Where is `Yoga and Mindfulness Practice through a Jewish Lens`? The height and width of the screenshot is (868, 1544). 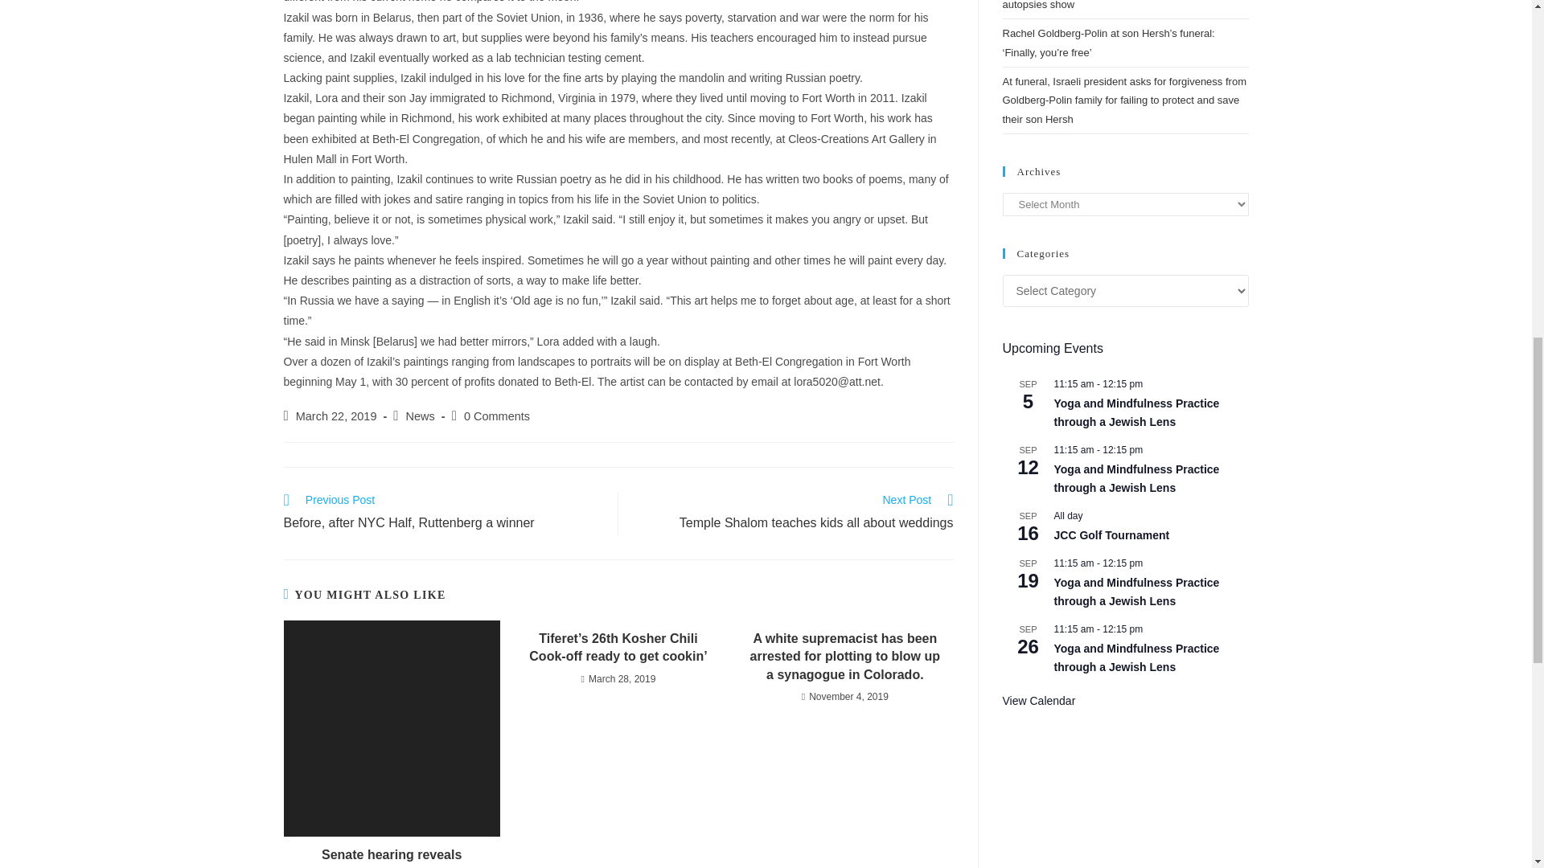 Yoga and Mindfulness Practice through a Jewish Lens is located at coordinates (1135, 478).